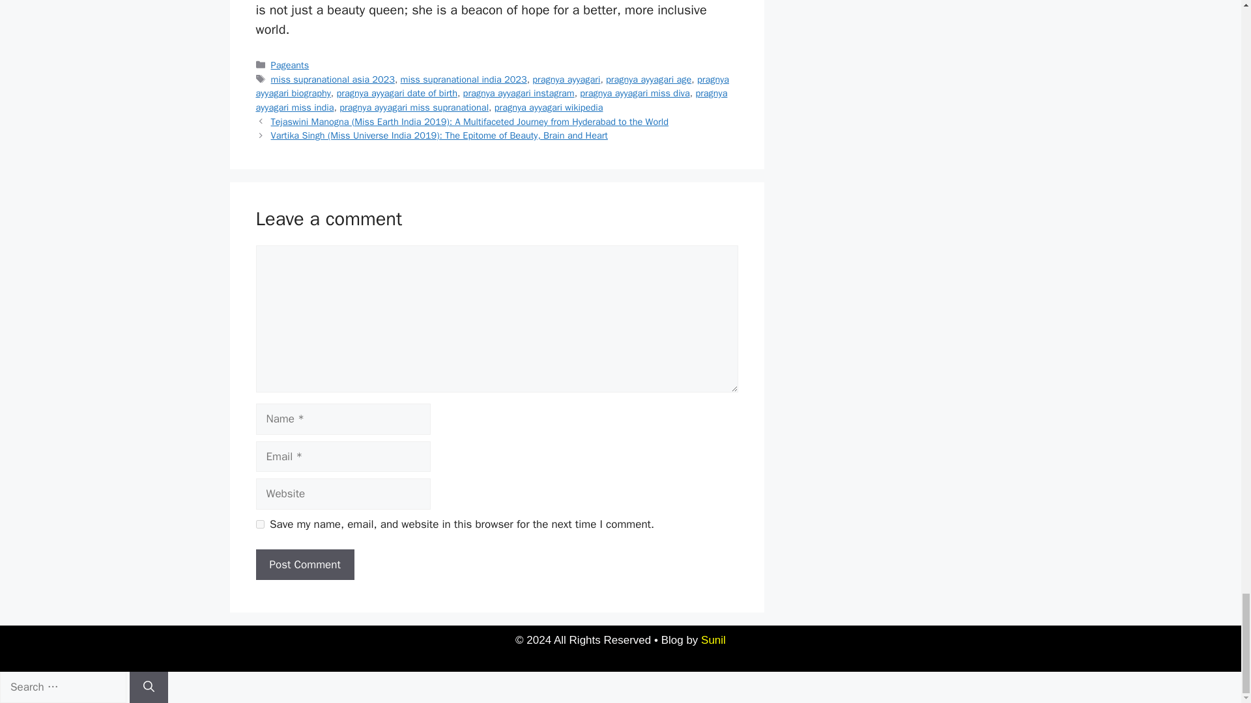  I want to click on miss supranational india 2023, so click(463, 79).